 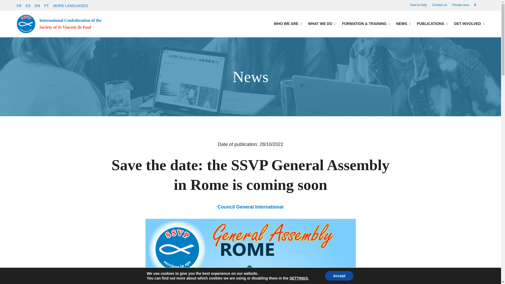 I want to click on WHAT WE DO, so click(x=322, y=24).